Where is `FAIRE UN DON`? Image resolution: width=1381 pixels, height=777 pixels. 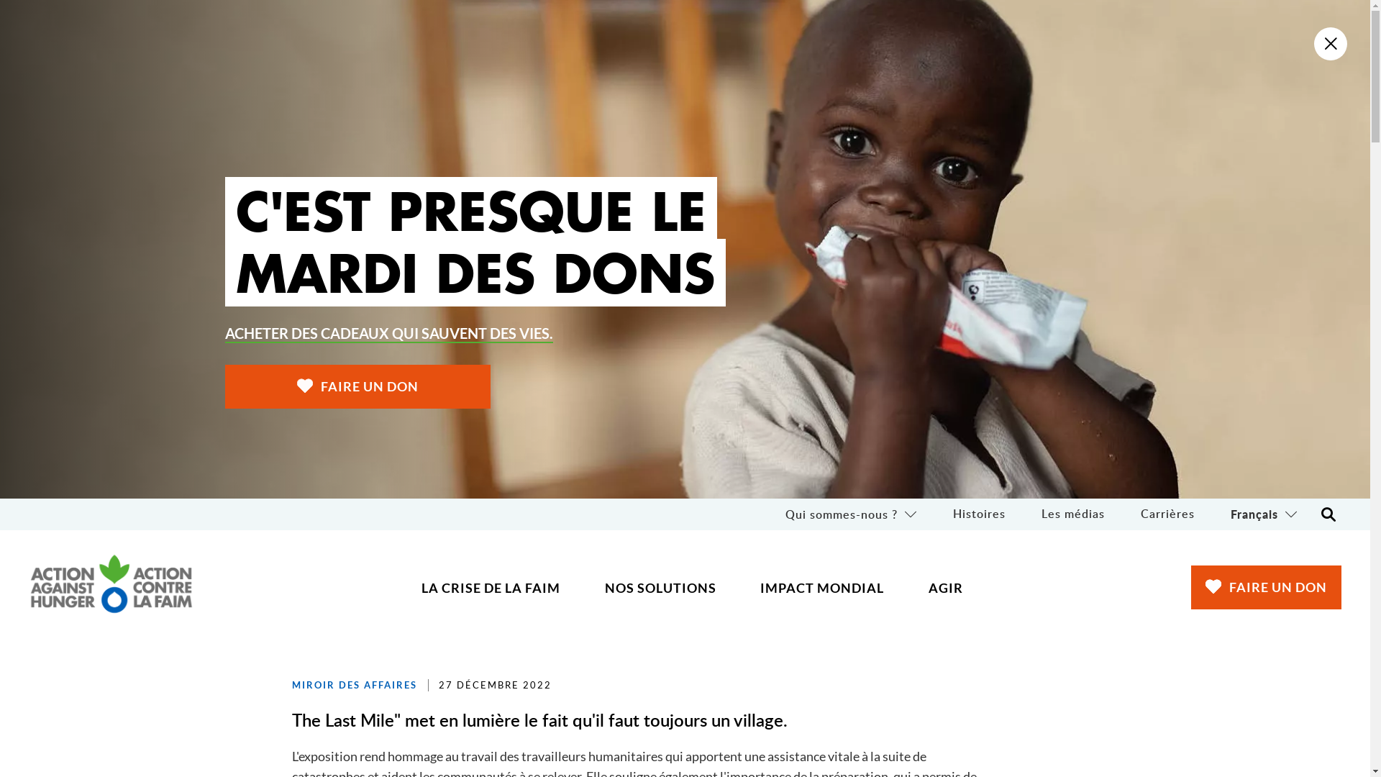
FAIRE UN DON is located at coordinates (357, 387).